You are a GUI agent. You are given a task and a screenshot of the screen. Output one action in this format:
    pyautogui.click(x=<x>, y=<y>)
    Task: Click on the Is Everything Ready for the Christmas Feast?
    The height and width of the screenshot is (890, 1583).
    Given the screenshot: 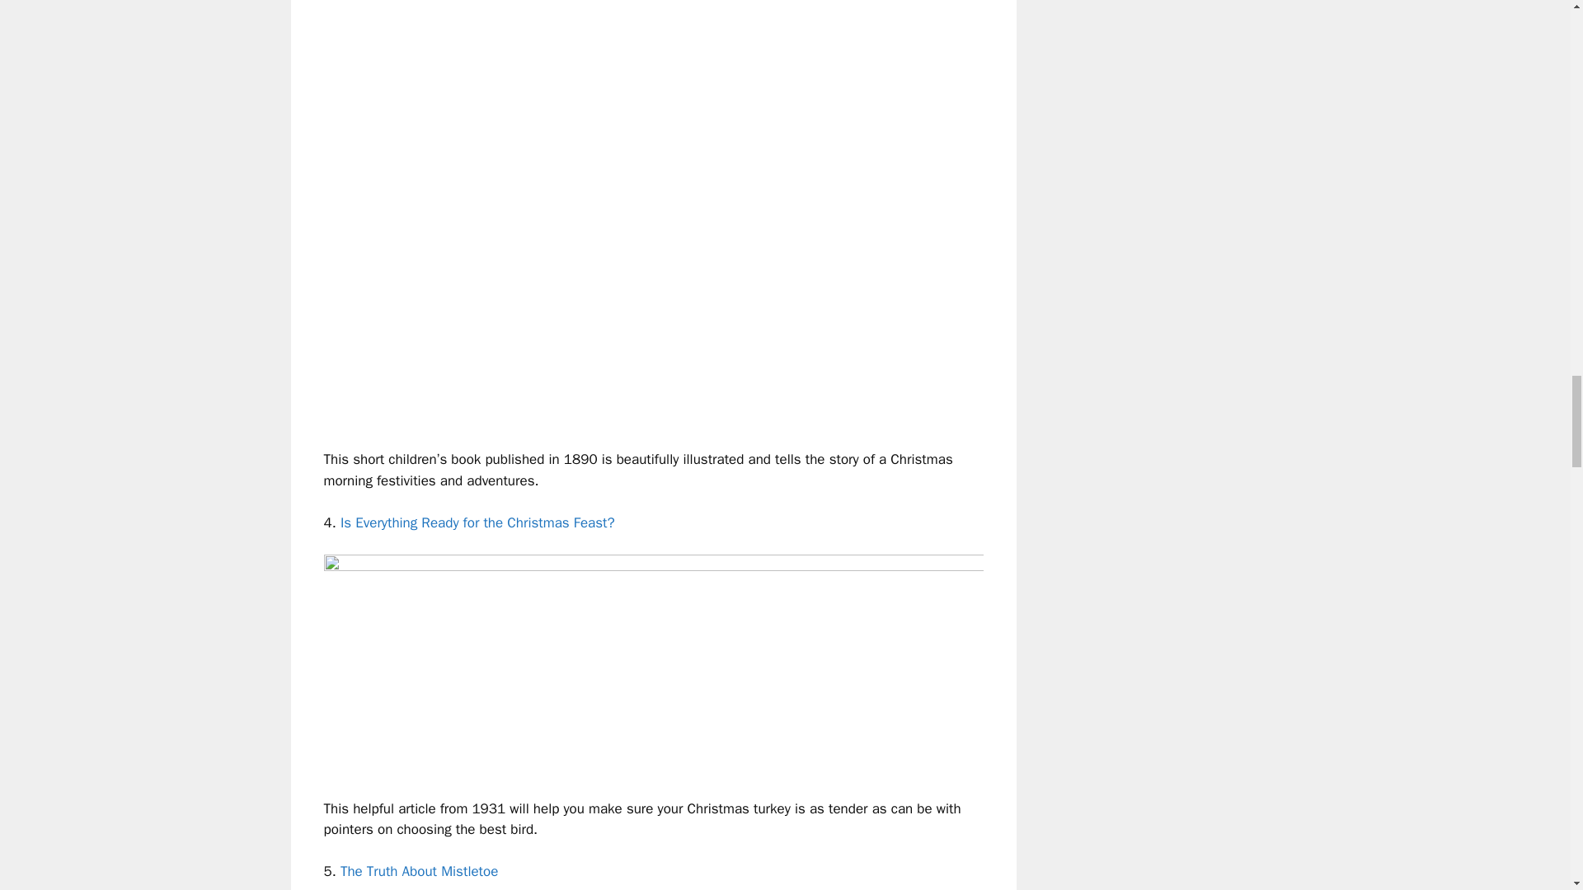 What is the action you would take?
    pyautogui.click(x=477, y=522)
    